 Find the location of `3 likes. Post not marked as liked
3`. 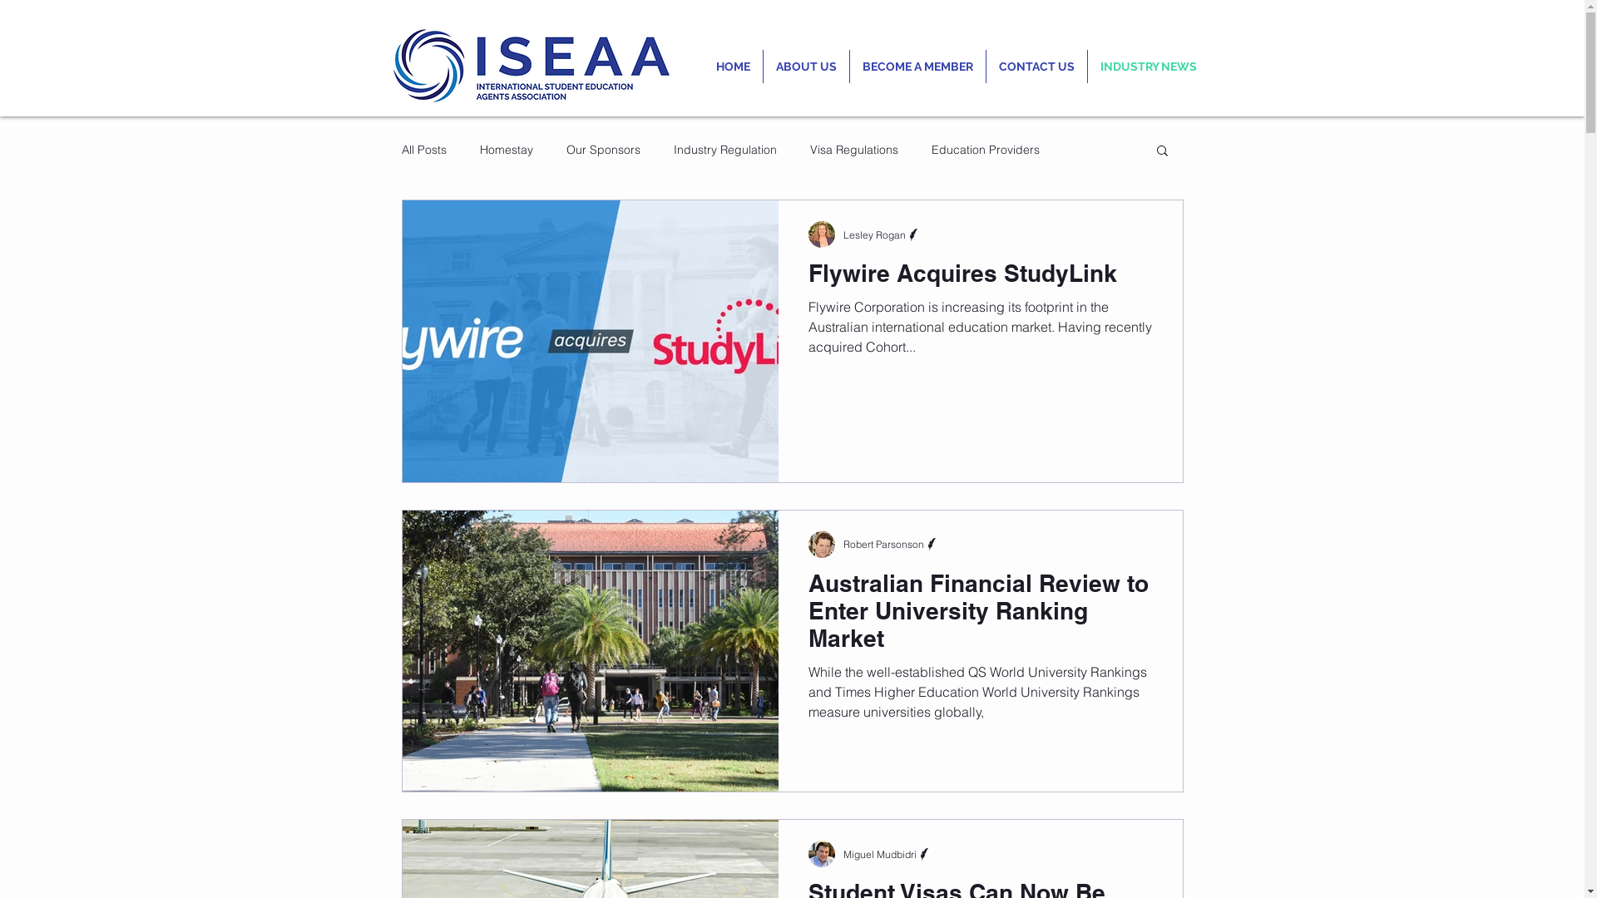

3 likes. Post not marked as liked
3 is located at coordinates (1140, 765).